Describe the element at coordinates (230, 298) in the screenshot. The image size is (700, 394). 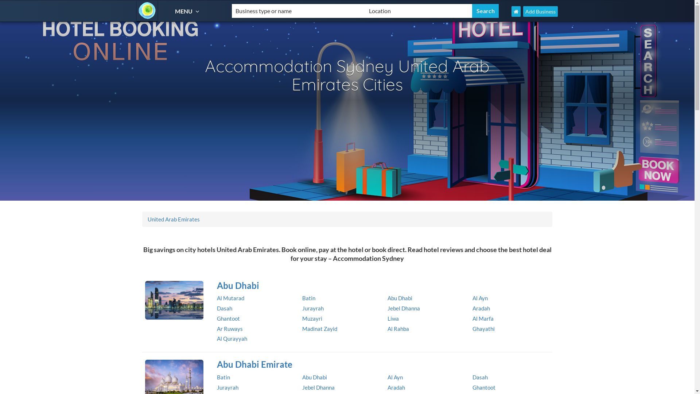
I see `Al Mutarad` at that location.